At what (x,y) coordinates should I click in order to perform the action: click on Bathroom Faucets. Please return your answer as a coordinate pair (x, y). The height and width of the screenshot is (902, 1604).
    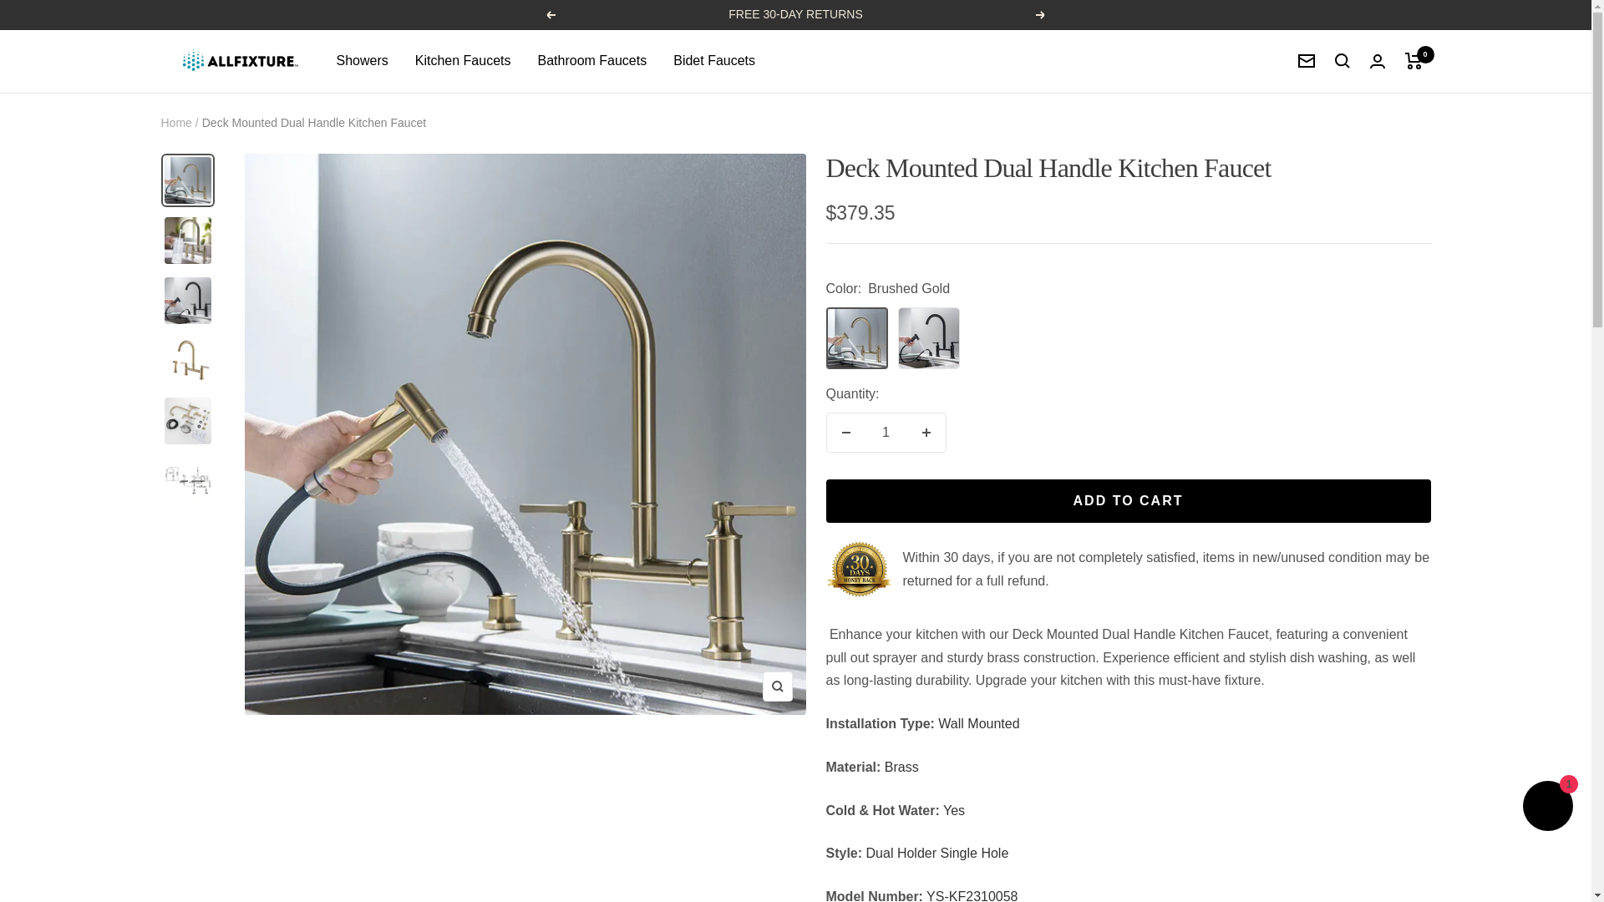
    Looking at the image, I should click on (591, 61).